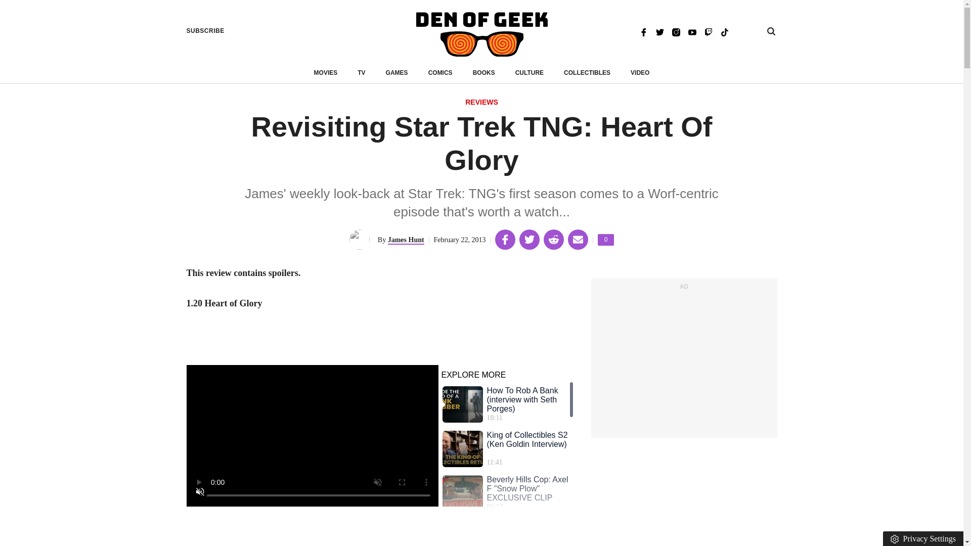 This screenshot has height=546, width=971. Describe the element at coordinates (440, 73) in the screenshot. I see `GAMES` at that location.